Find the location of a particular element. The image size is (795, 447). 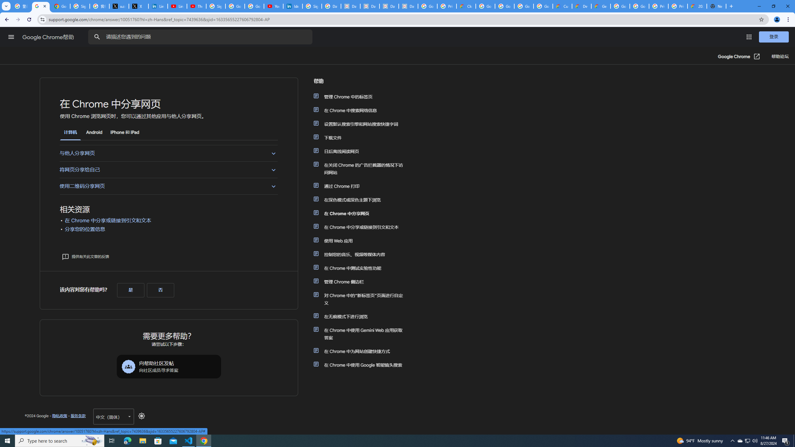

Google Workspace - Specific Terms is located at coordinates (524, 6).